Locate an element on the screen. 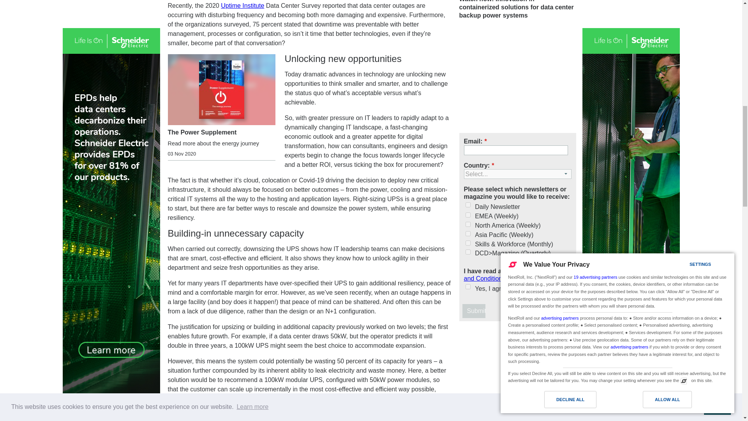 The height and width of the screenshot is (421, 748). DMAG is located at coordinates (467, 252).